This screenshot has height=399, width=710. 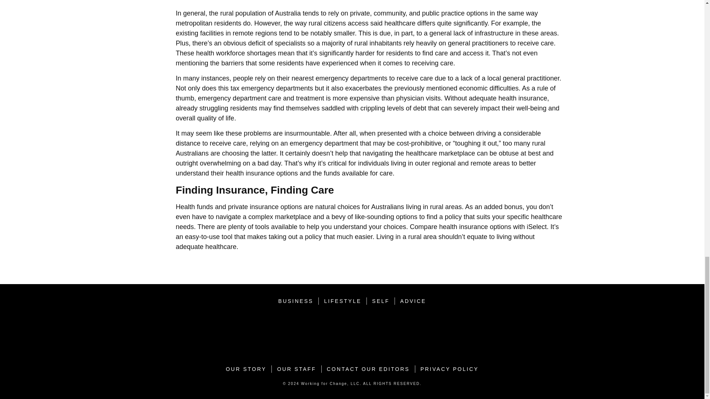 What do you see at coordinates (342, 301) in the screenshot?
I see `LIFESTYLE` at bounding box center [342, 301].